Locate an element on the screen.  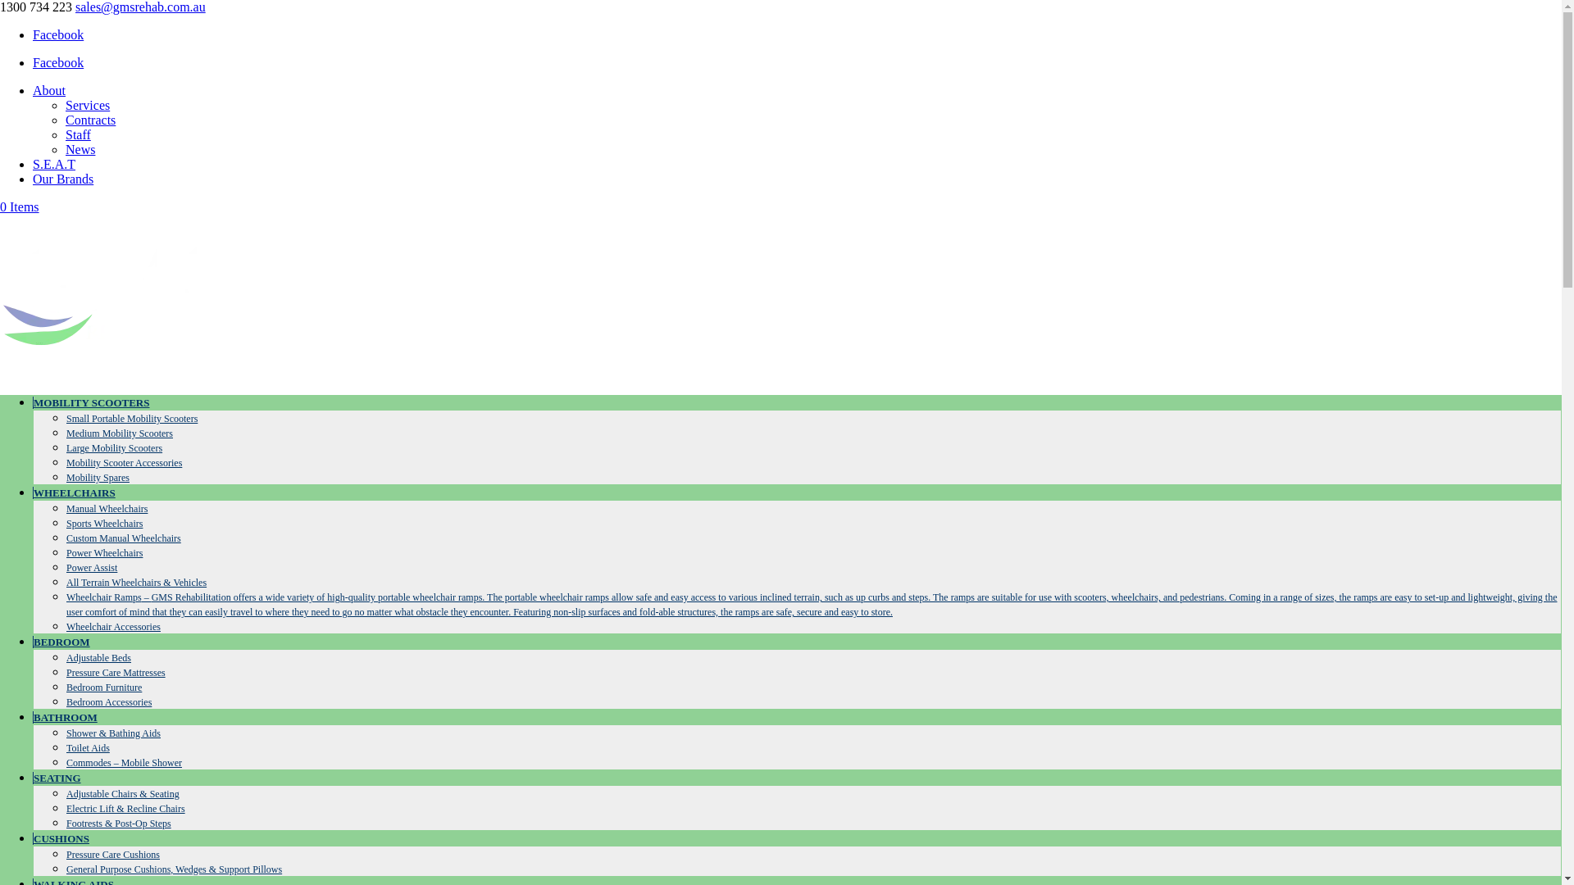
Bedroom Accessories is located at coordinates (109, 702).